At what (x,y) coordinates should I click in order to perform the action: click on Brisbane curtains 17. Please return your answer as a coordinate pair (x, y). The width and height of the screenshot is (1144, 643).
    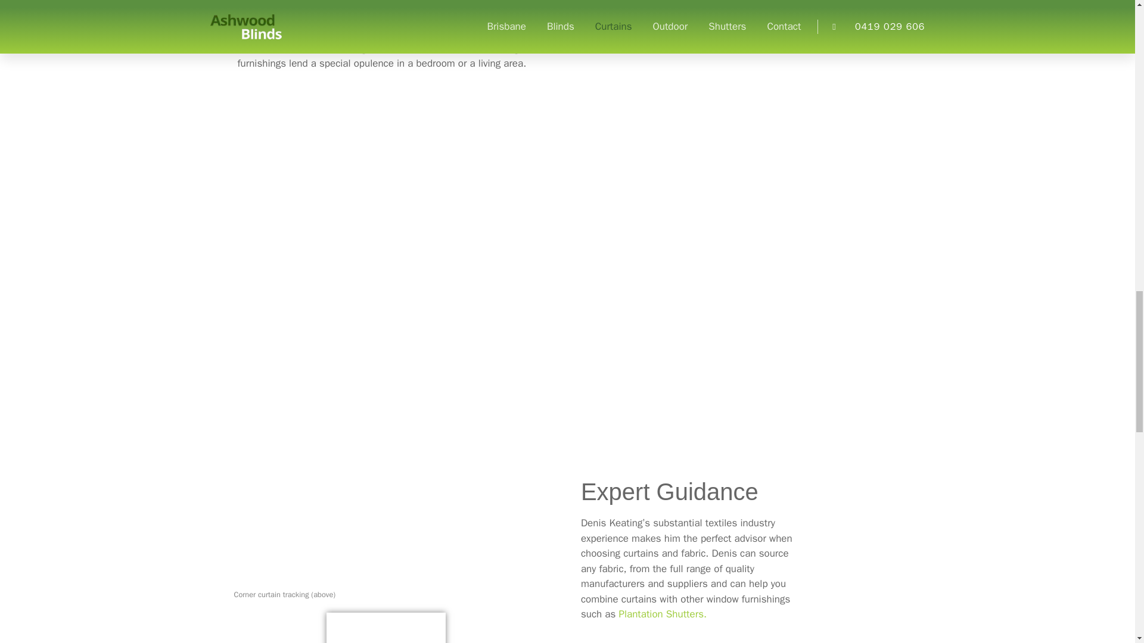
    Looking at the image, I should click on (671, 358).